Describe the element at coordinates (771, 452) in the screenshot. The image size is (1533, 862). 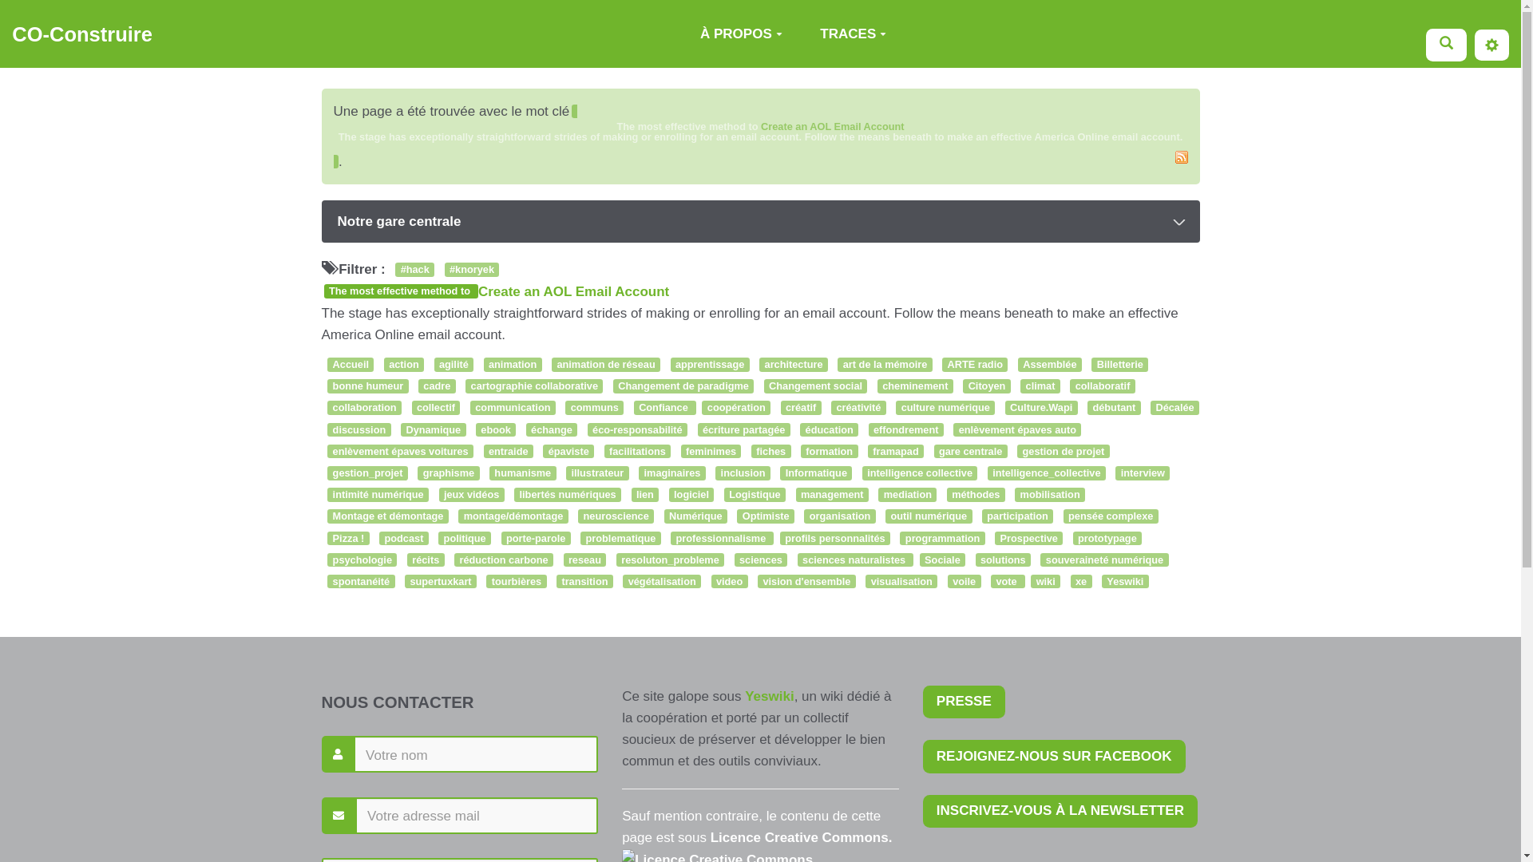
I see `fiches` at that location.